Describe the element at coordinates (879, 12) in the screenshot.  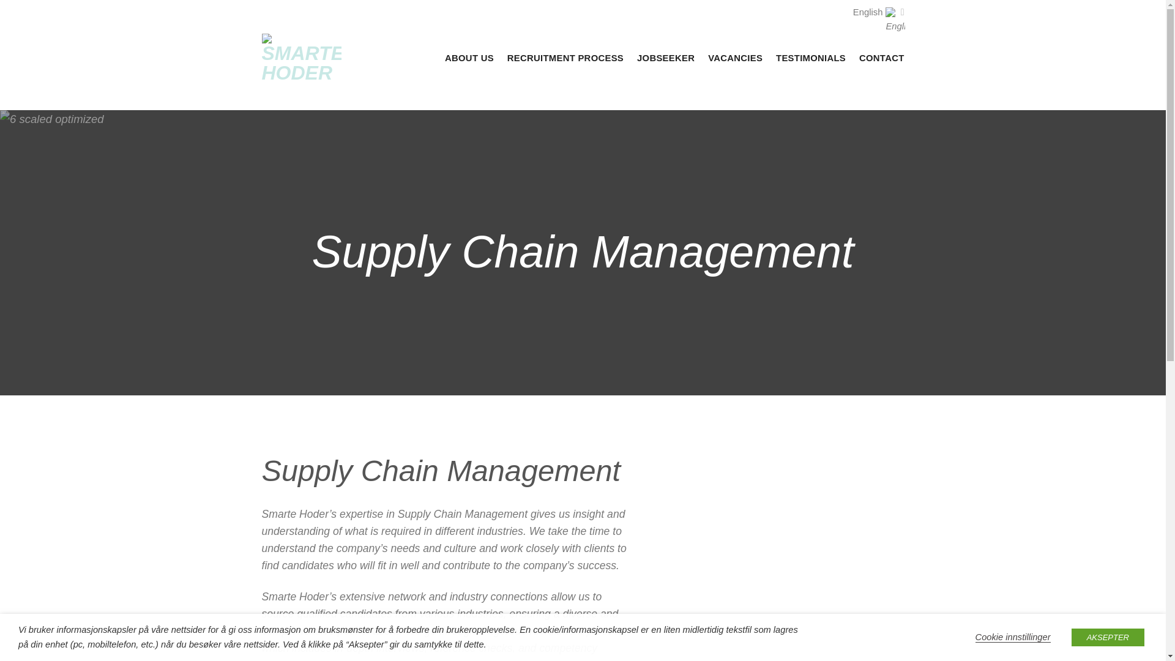
I see `English` at that location.